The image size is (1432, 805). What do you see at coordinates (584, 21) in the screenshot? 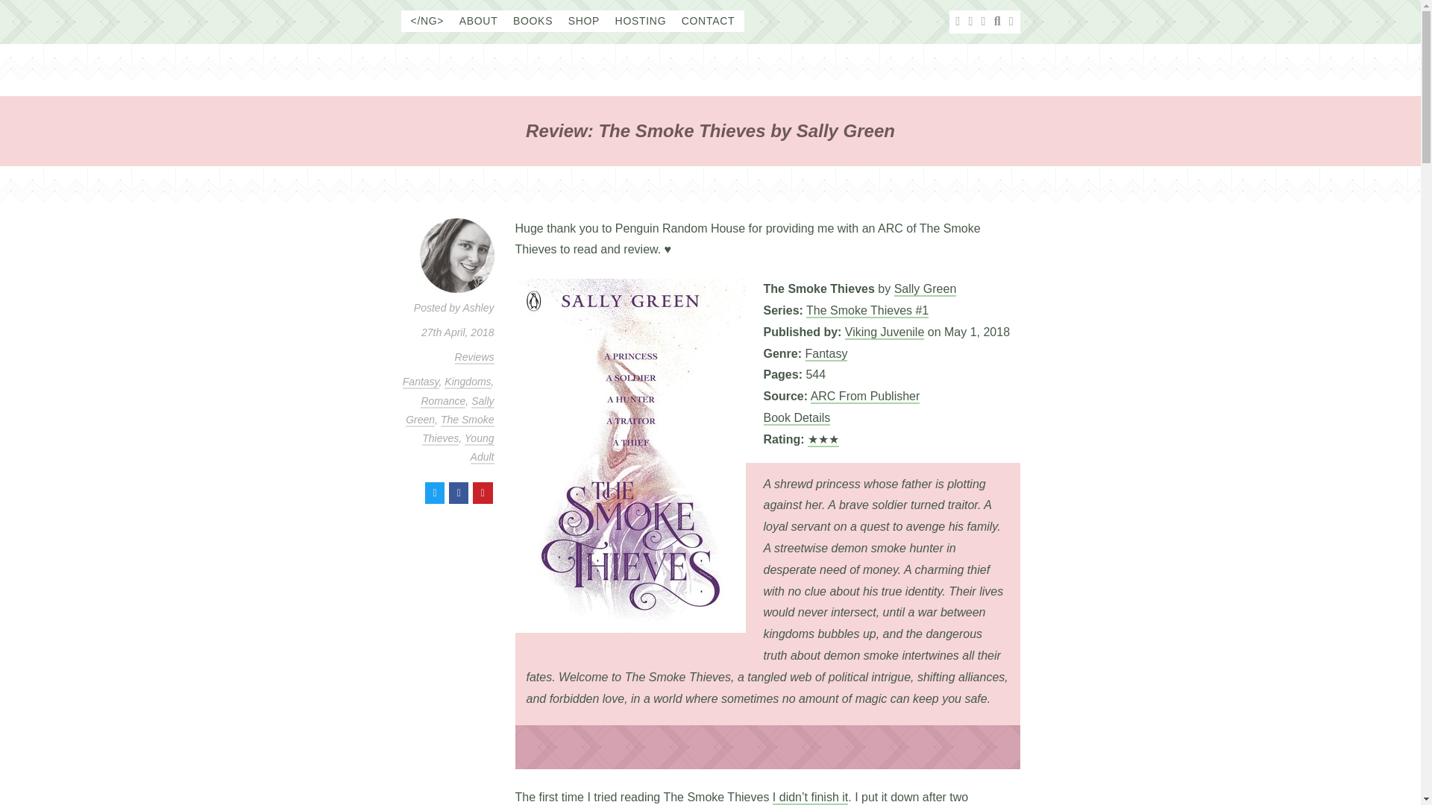
I see `SHOP` at bounding box center [584, 21].